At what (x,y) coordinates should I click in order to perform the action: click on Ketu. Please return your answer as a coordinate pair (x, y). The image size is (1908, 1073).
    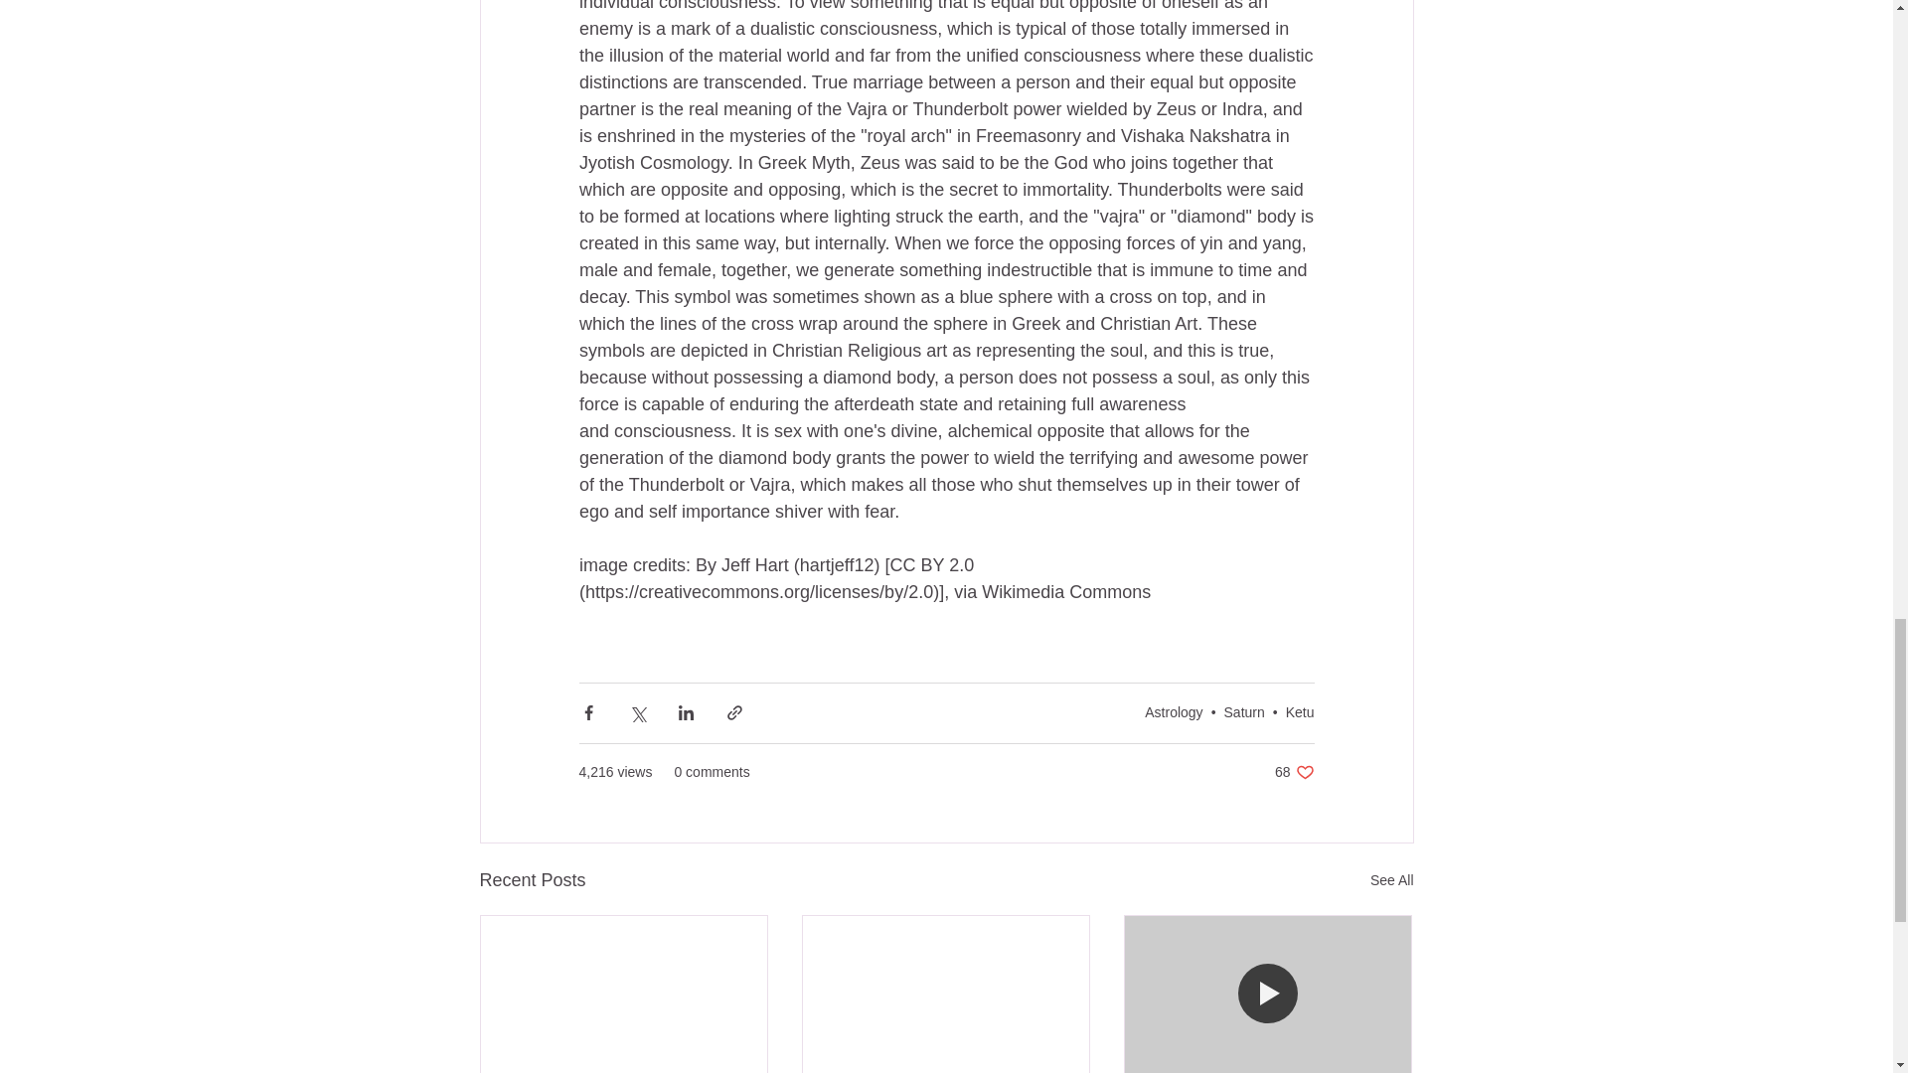
    Looking at the image, I should click on (1300, 711).